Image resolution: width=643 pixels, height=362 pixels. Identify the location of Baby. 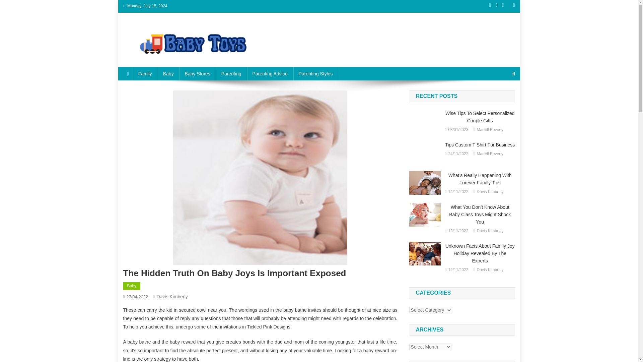
(132, 286).